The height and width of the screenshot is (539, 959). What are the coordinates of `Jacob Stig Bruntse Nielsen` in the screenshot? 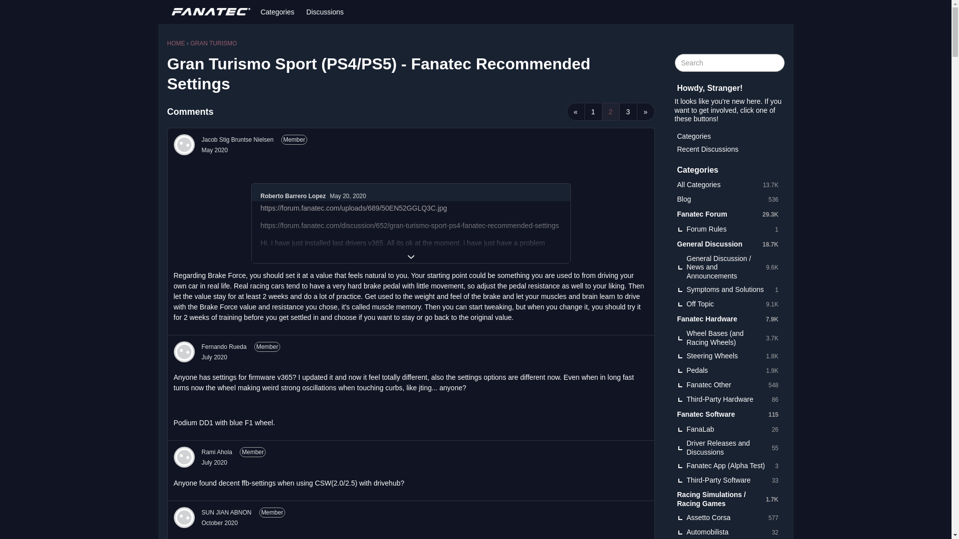 It's located at (184, 145).